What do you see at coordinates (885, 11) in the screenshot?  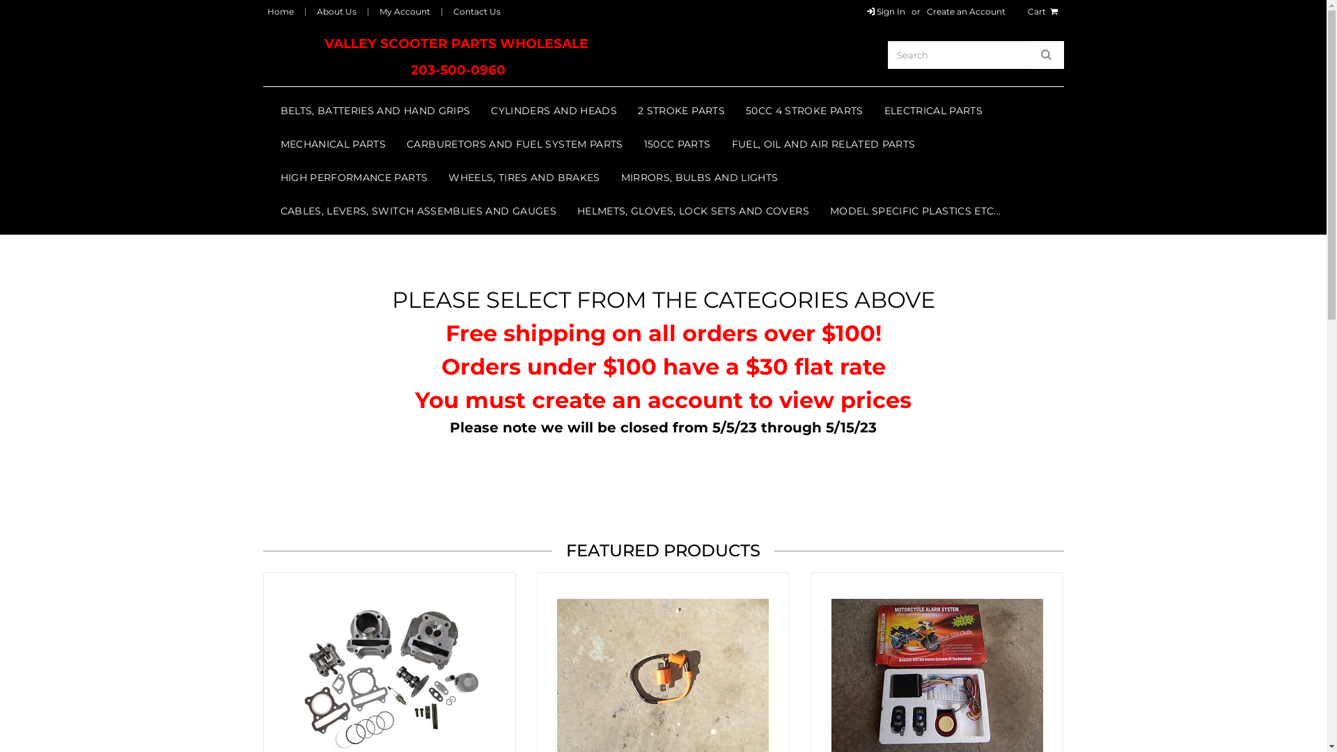 I see `Sign In` at bounding box center [885, 11].